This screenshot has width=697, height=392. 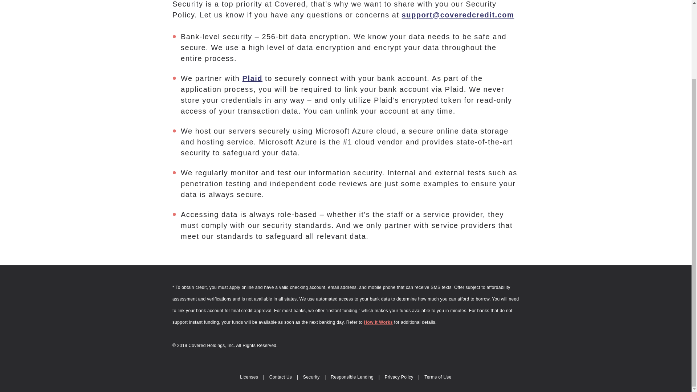 I want to click on Contact Us, so click(x=280, y=377).